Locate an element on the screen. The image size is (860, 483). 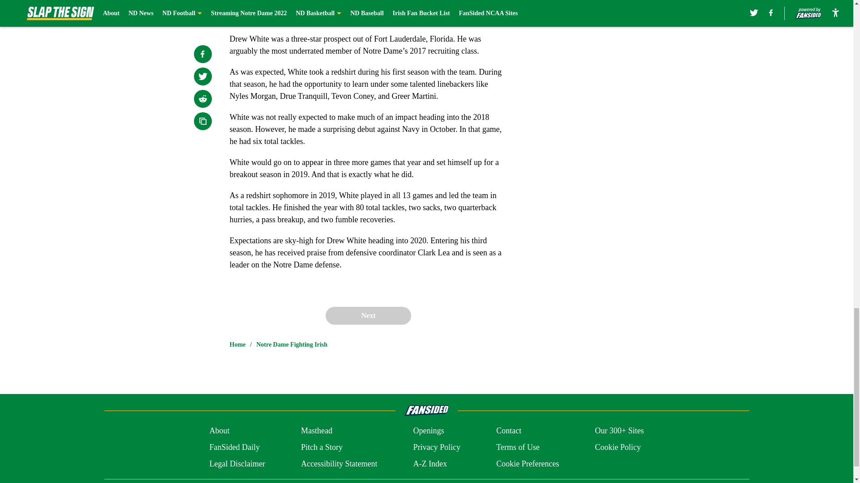
Legal Disclaimer is located at coordinates (236, 463).